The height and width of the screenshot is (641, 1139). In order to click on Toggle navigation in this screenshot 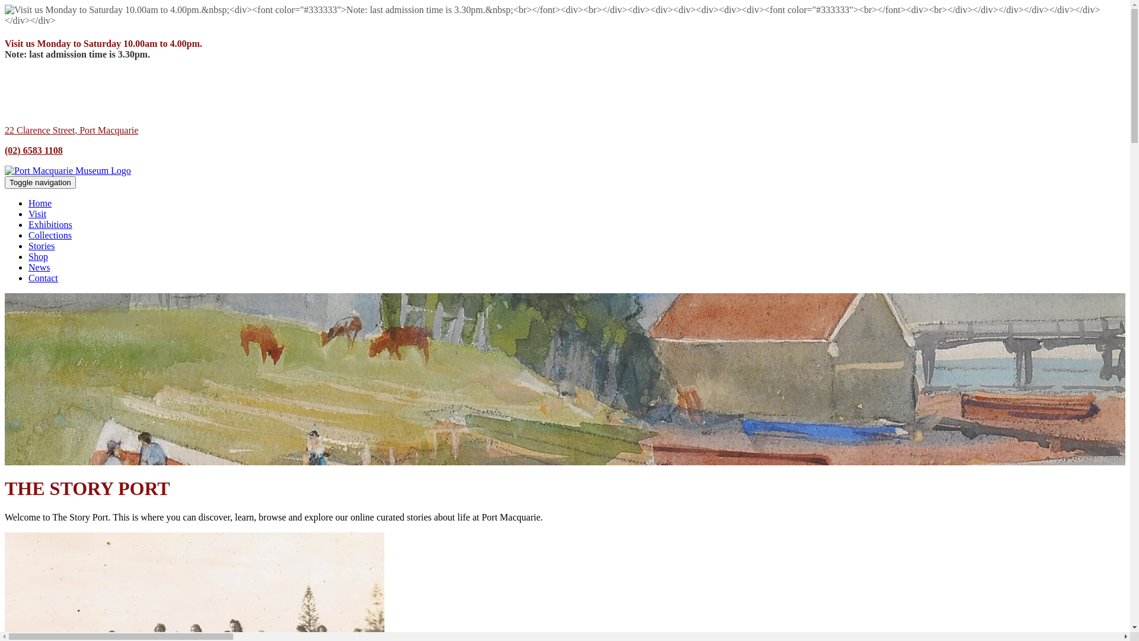, I will do `click(40, 183)`.